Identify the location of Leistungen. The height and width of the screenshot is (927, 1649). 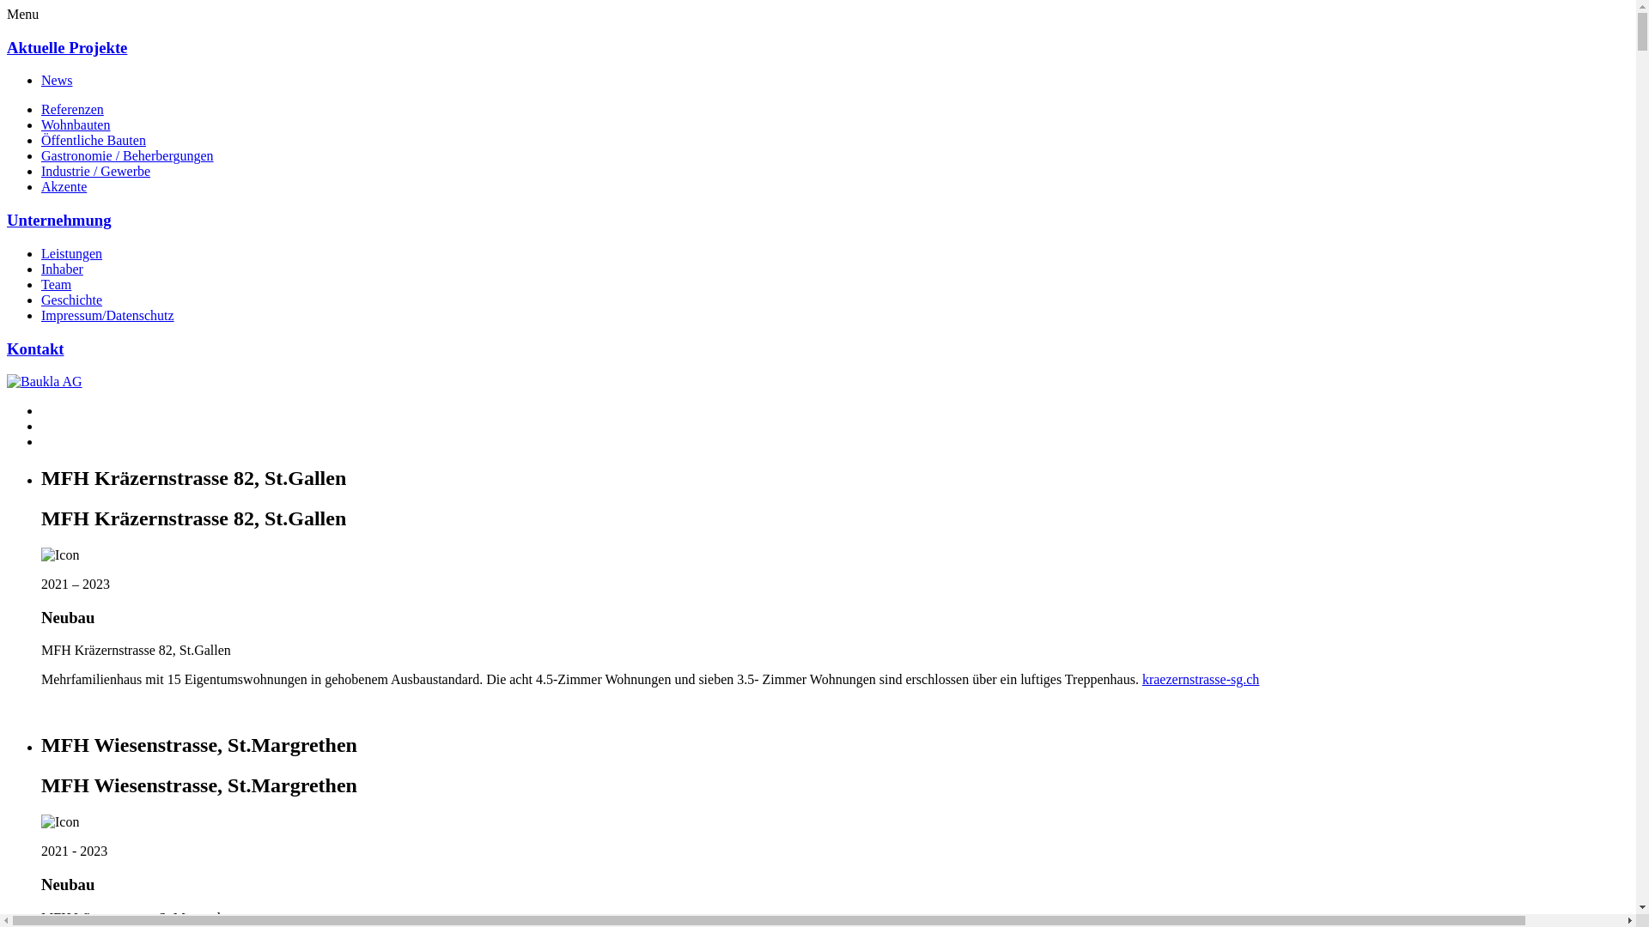
(72, 254).